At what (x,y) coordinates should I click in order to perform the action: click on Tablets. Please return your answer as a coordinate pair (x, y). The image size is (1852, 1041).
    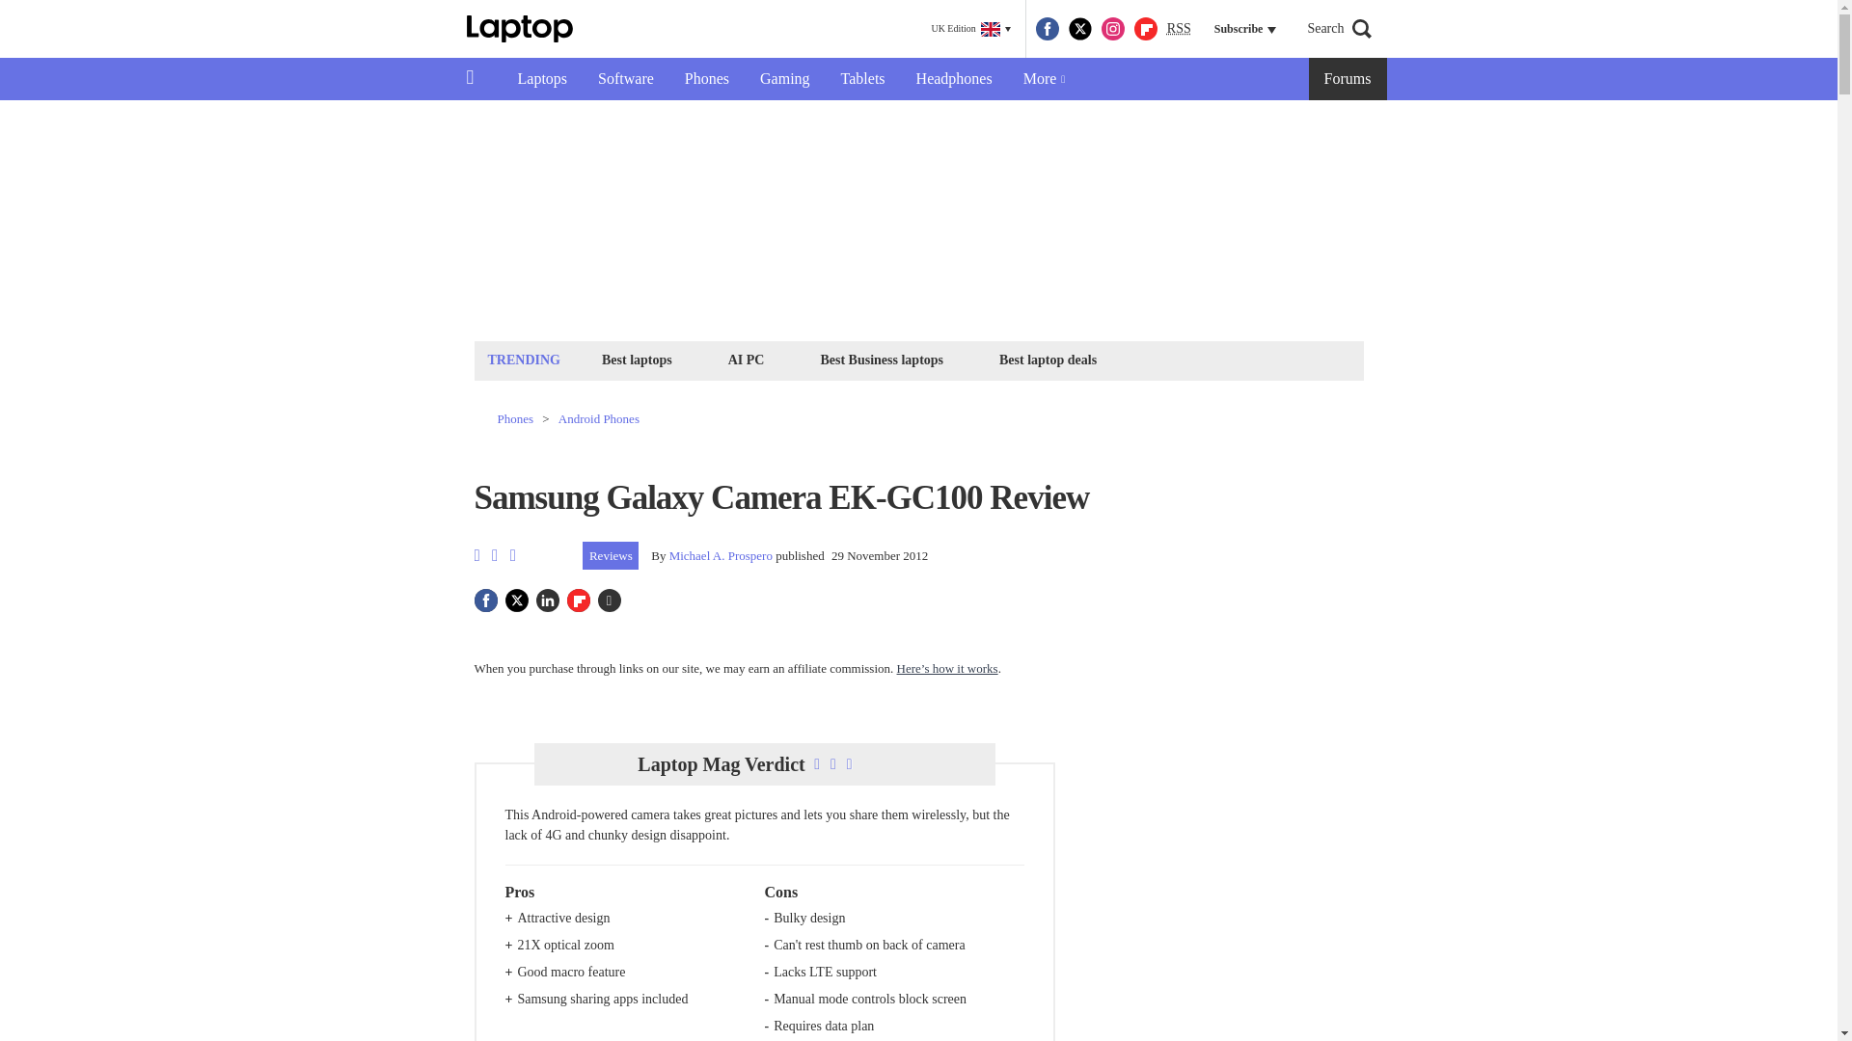
    Looking at the image, I should click on (862, 79).